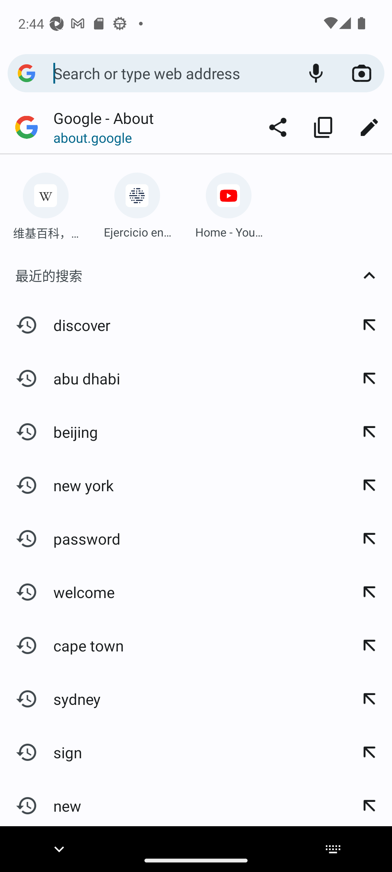 This screenshot has width=392, height=872. Describe the element at coordinates (369, 432) in the screenshot. I see `Refine: beijing` at that location.